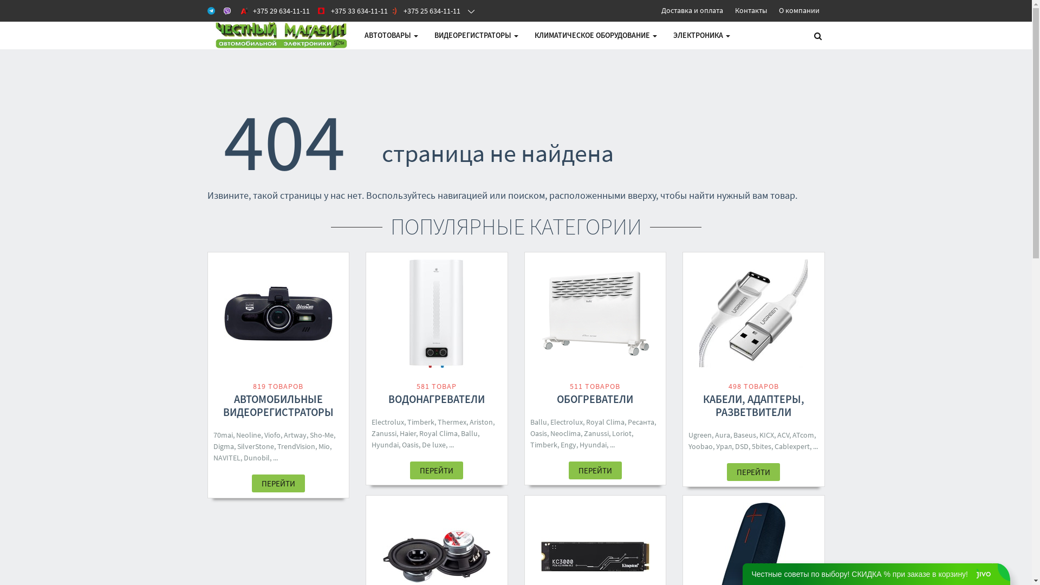  Describe the element at coordinates (543, 445) in the screenshot. I see `Timberk` at that location.